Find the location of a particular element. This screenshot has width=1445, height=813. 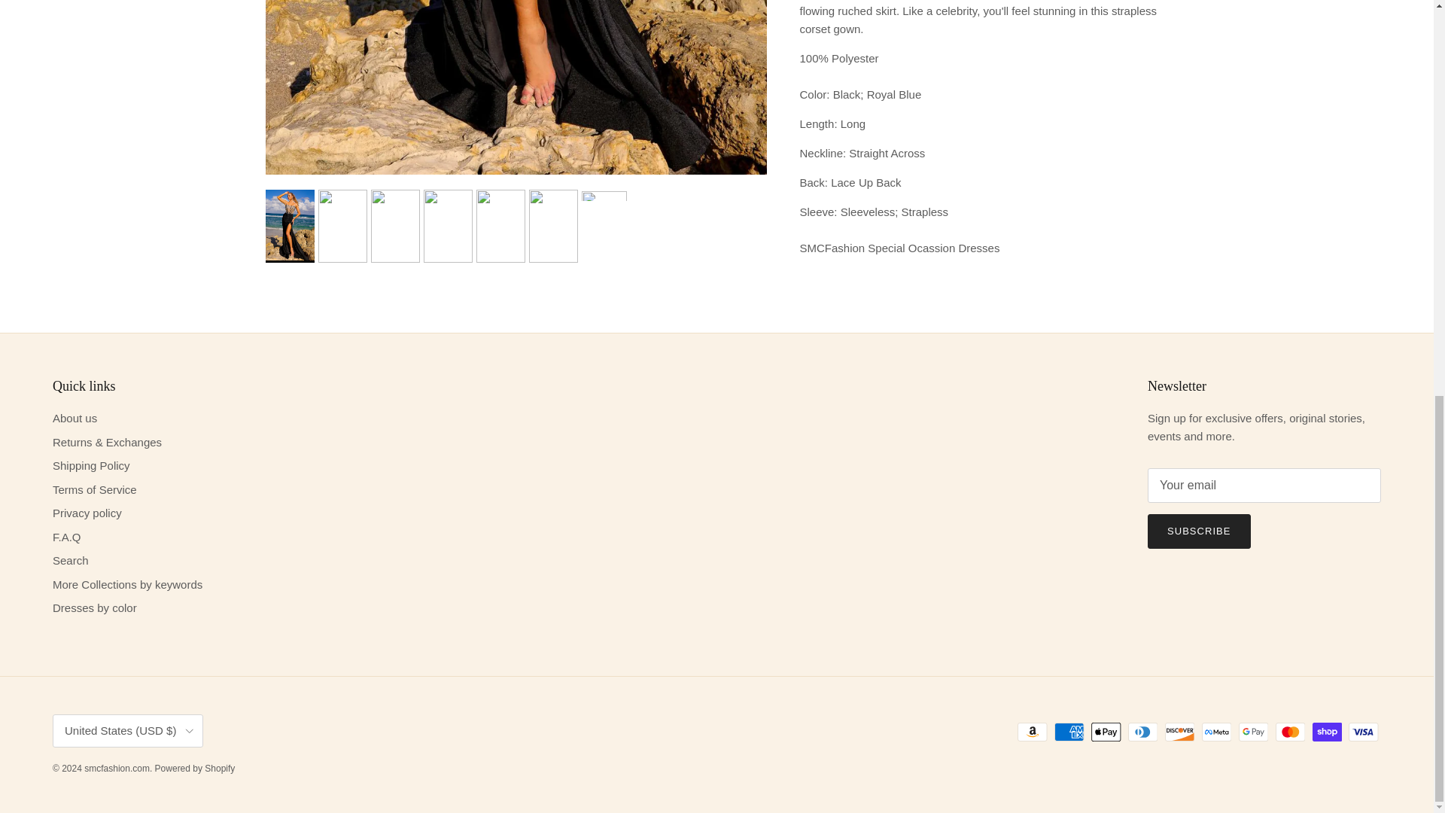

Diners Club is located at coordinates (1142, 732).